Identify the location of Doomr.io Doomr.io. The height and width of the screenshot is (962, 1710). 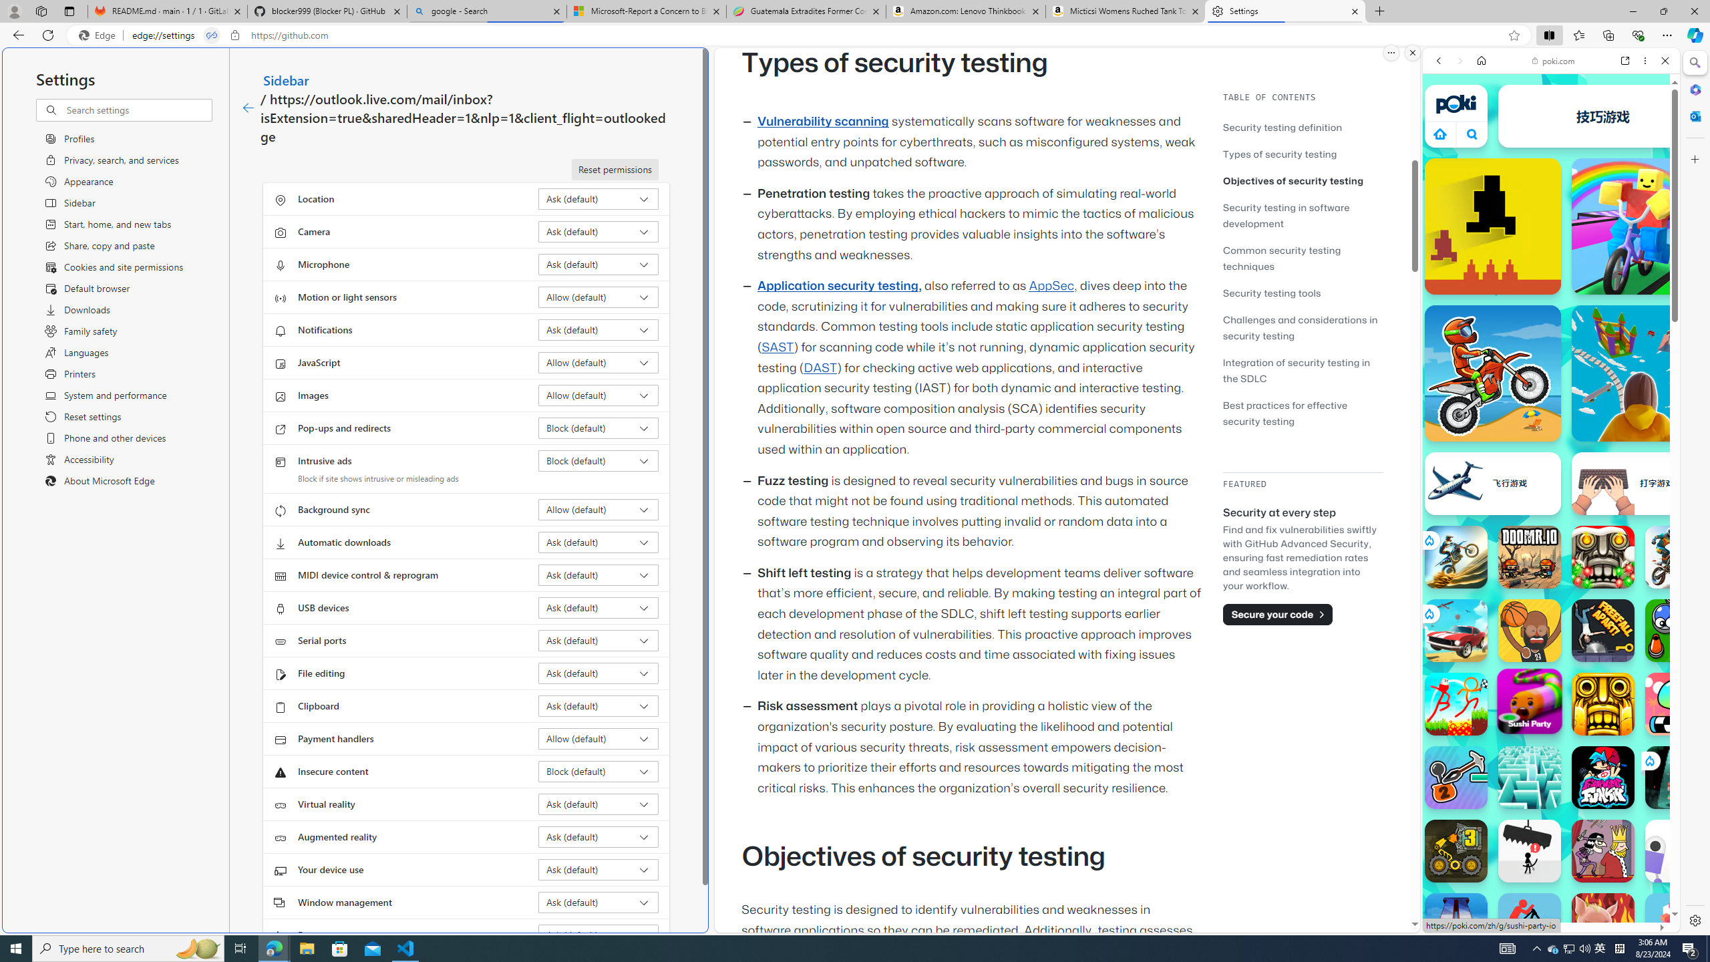
(1530, 557).